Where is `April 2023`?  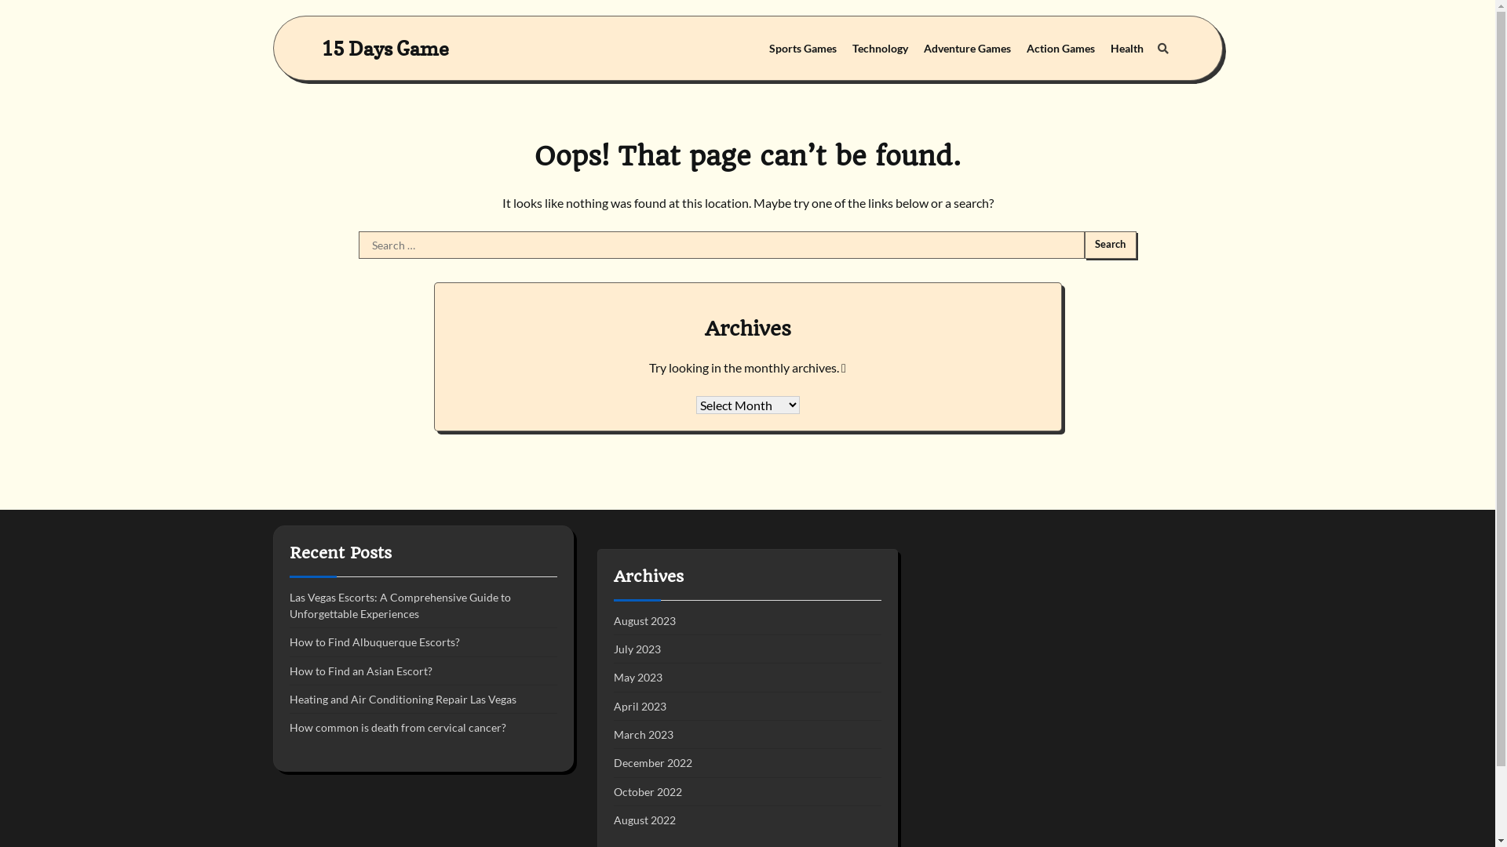 April 2023 is located at coordinates (640, 706).